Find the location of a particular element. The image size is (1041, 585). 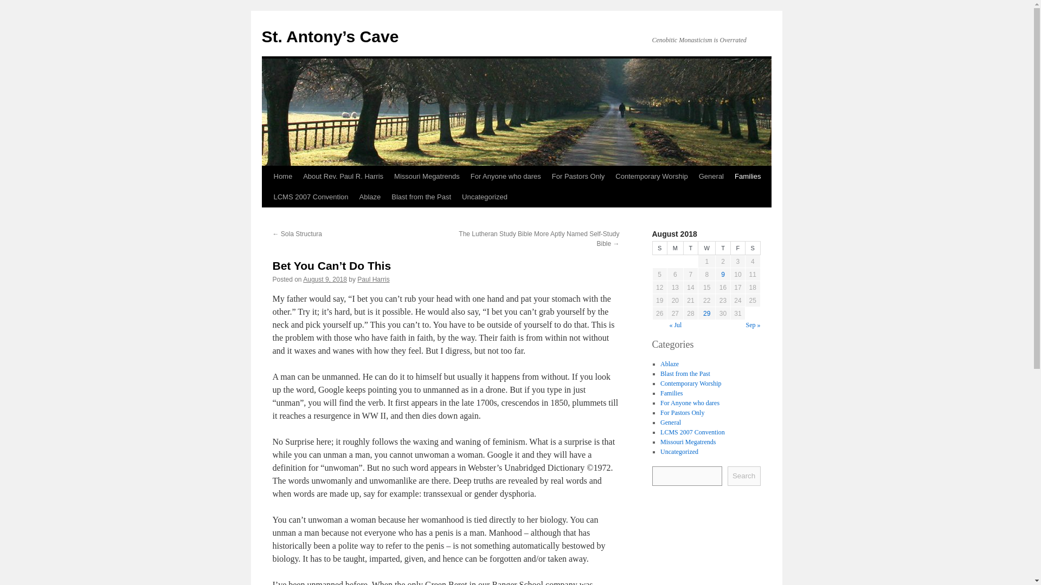

Sunday is located at coordinates (659, 248).